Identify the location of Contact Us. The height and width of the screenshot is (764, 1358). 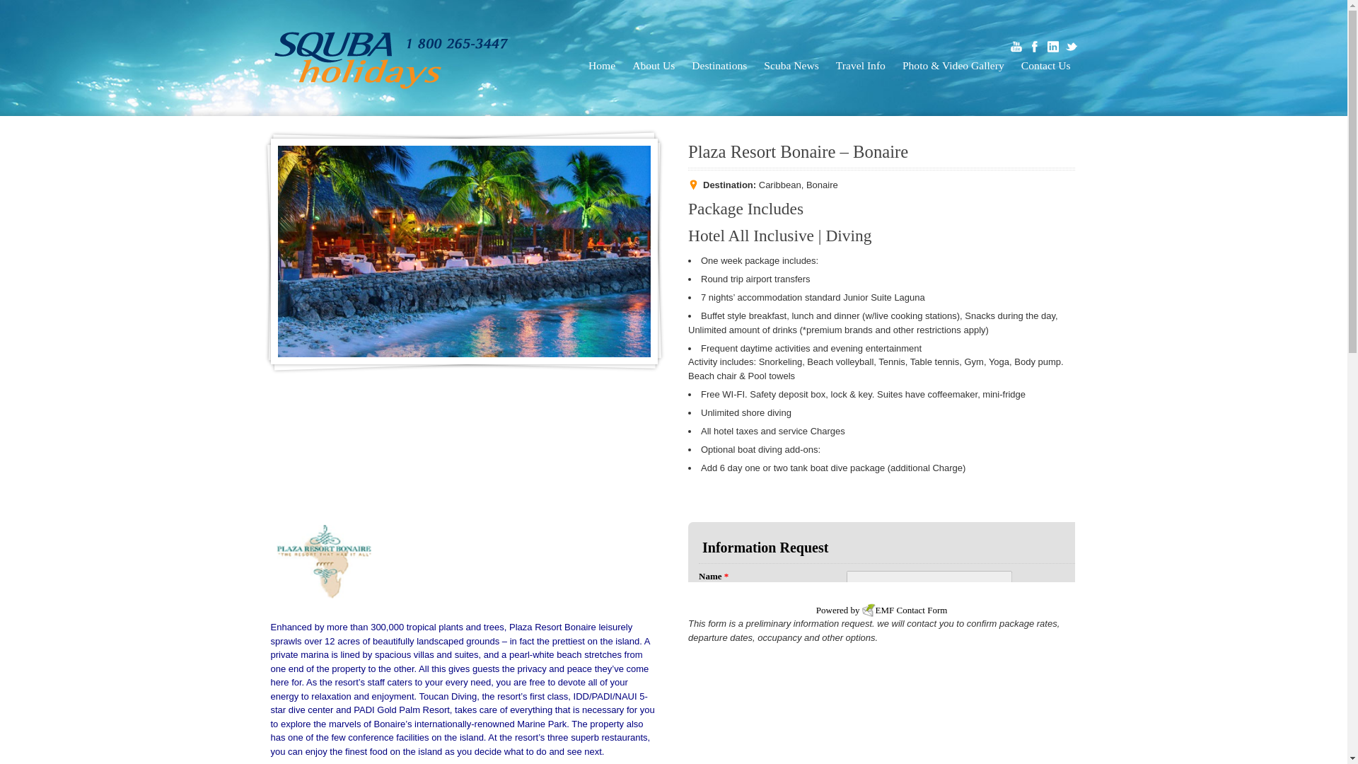
(1045, 65).